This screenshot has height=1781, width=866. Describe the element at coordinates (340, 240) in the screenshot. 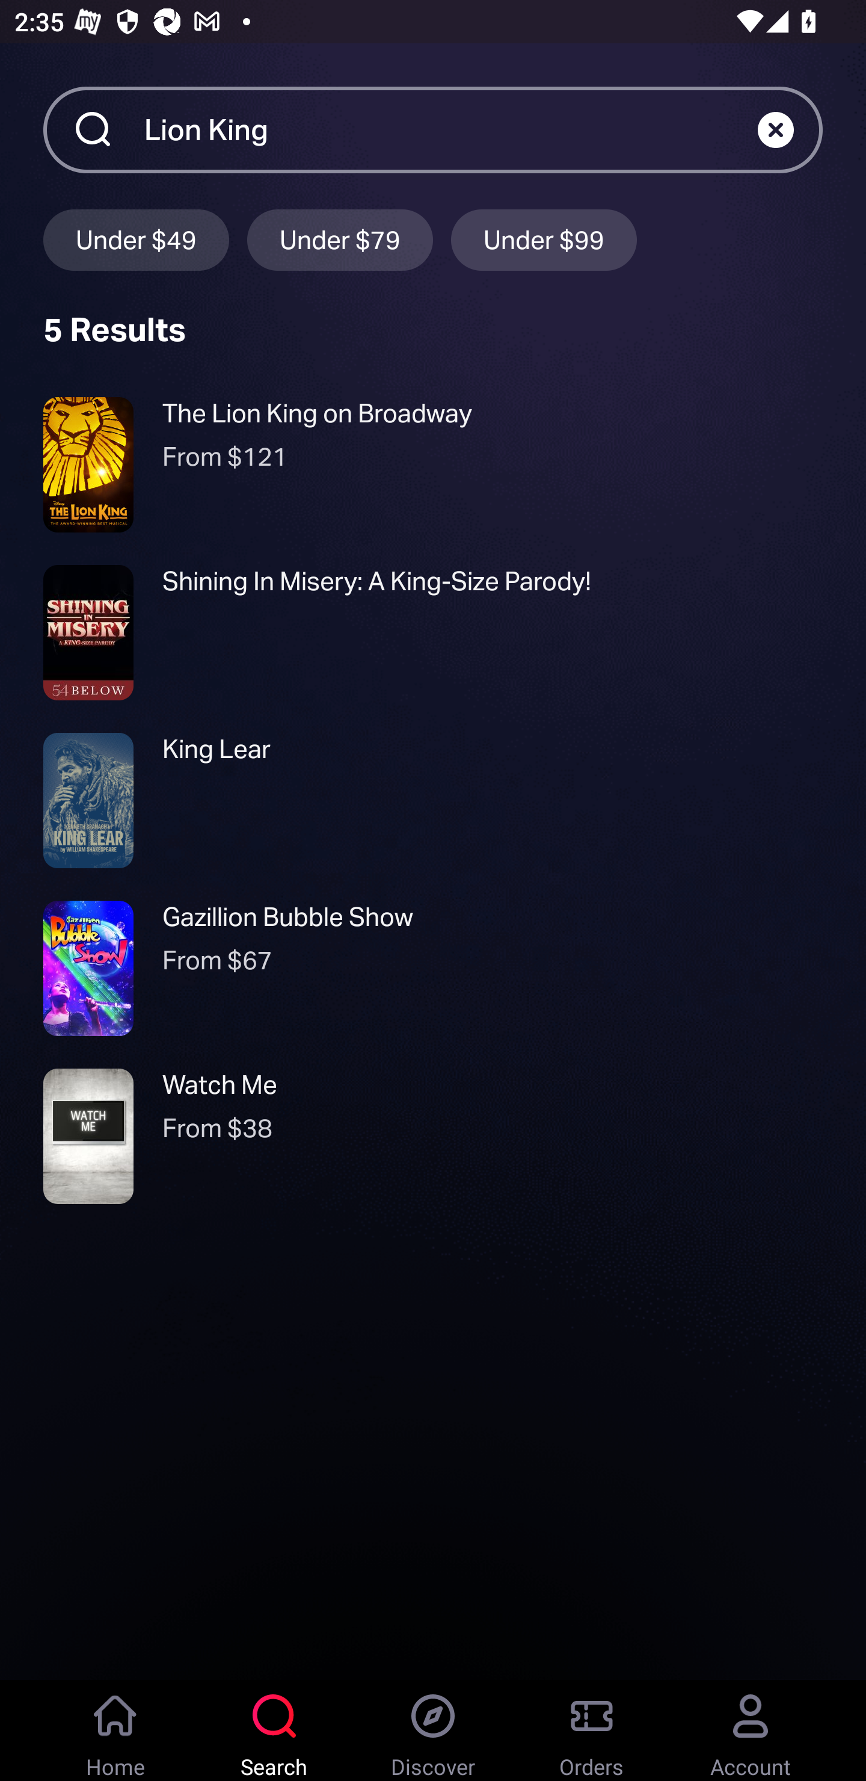

I see `Under $79` at that location.